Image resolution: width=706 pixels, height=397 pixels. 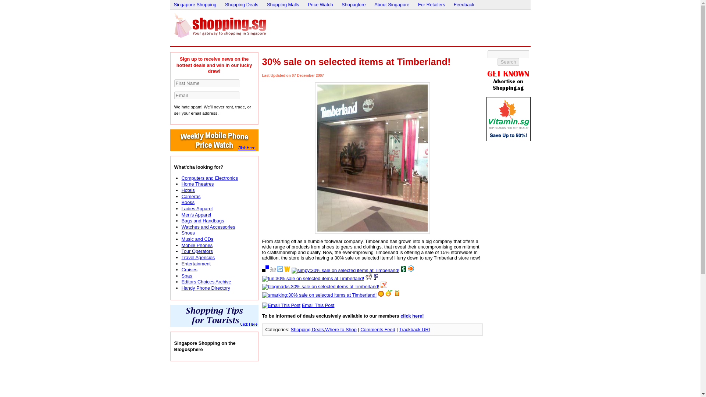 I want to click on Computers and Electronics, so click(x=210, y=178).